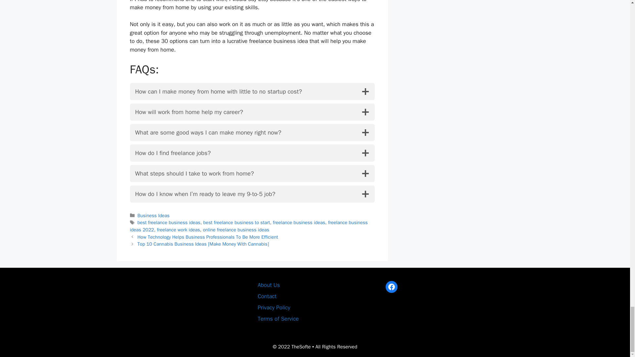 This screenshot has width=635, height=357. What do you see at coordinates (299, 222) in the screenshot?
I see `freelance business ideas` at bounding box center [299, 222].